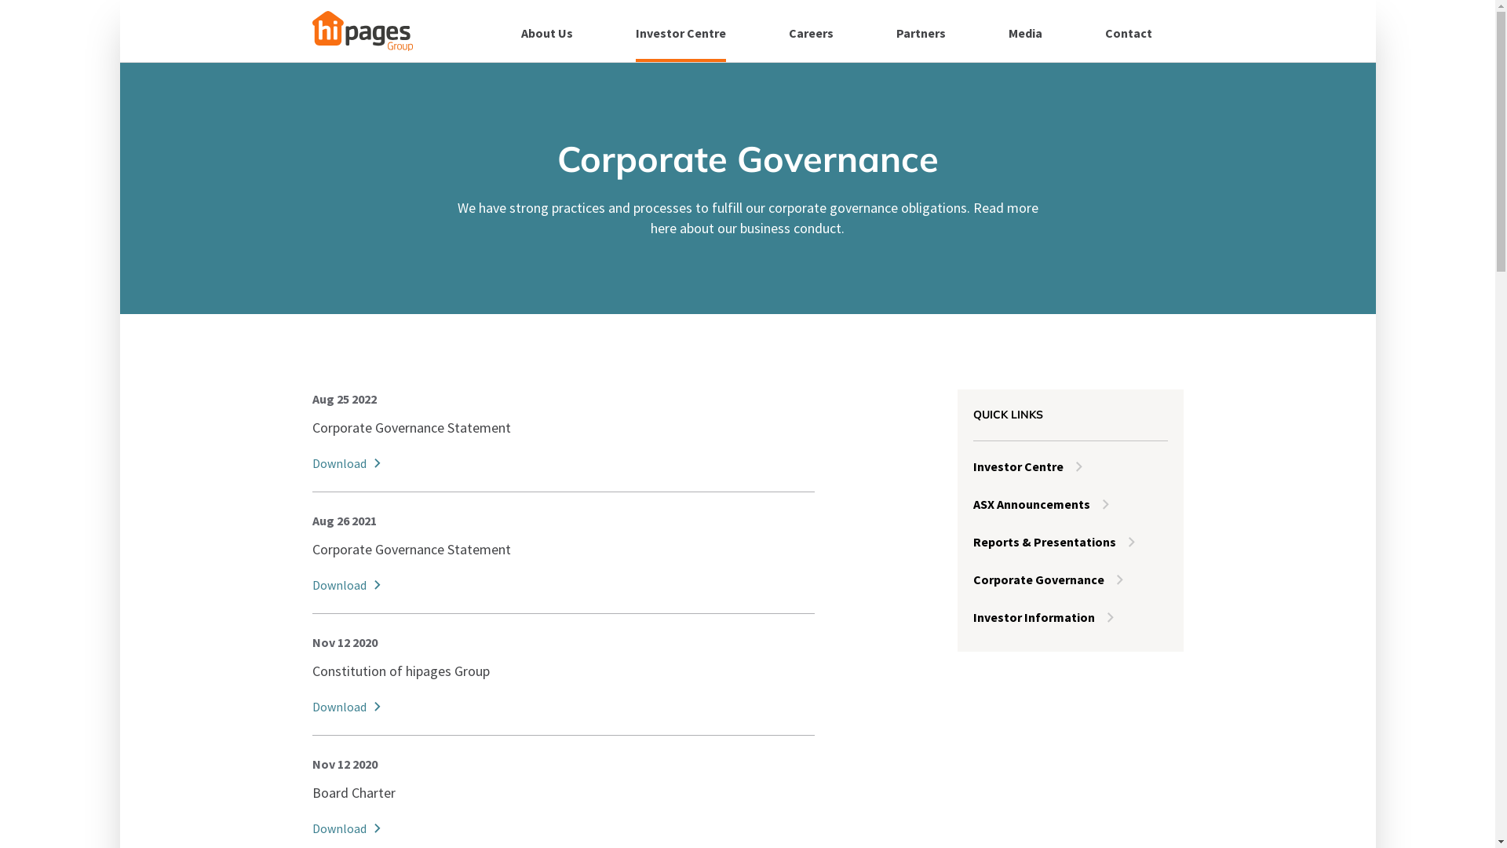 The width and height of the screenshot is (1507, 848). I want to click on ASX Announcements, so click(1071, 504).